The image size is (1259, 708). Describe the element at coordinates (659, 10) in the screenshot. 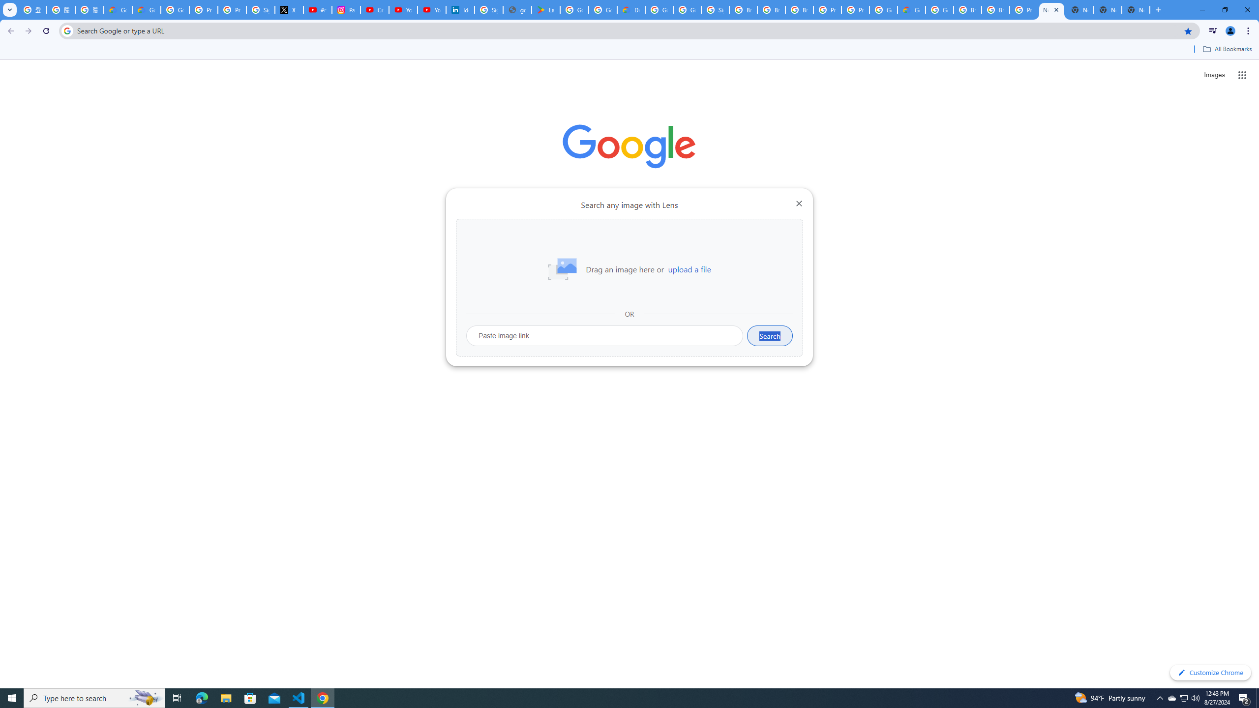

I see `Google Cloud Platform` at that location.